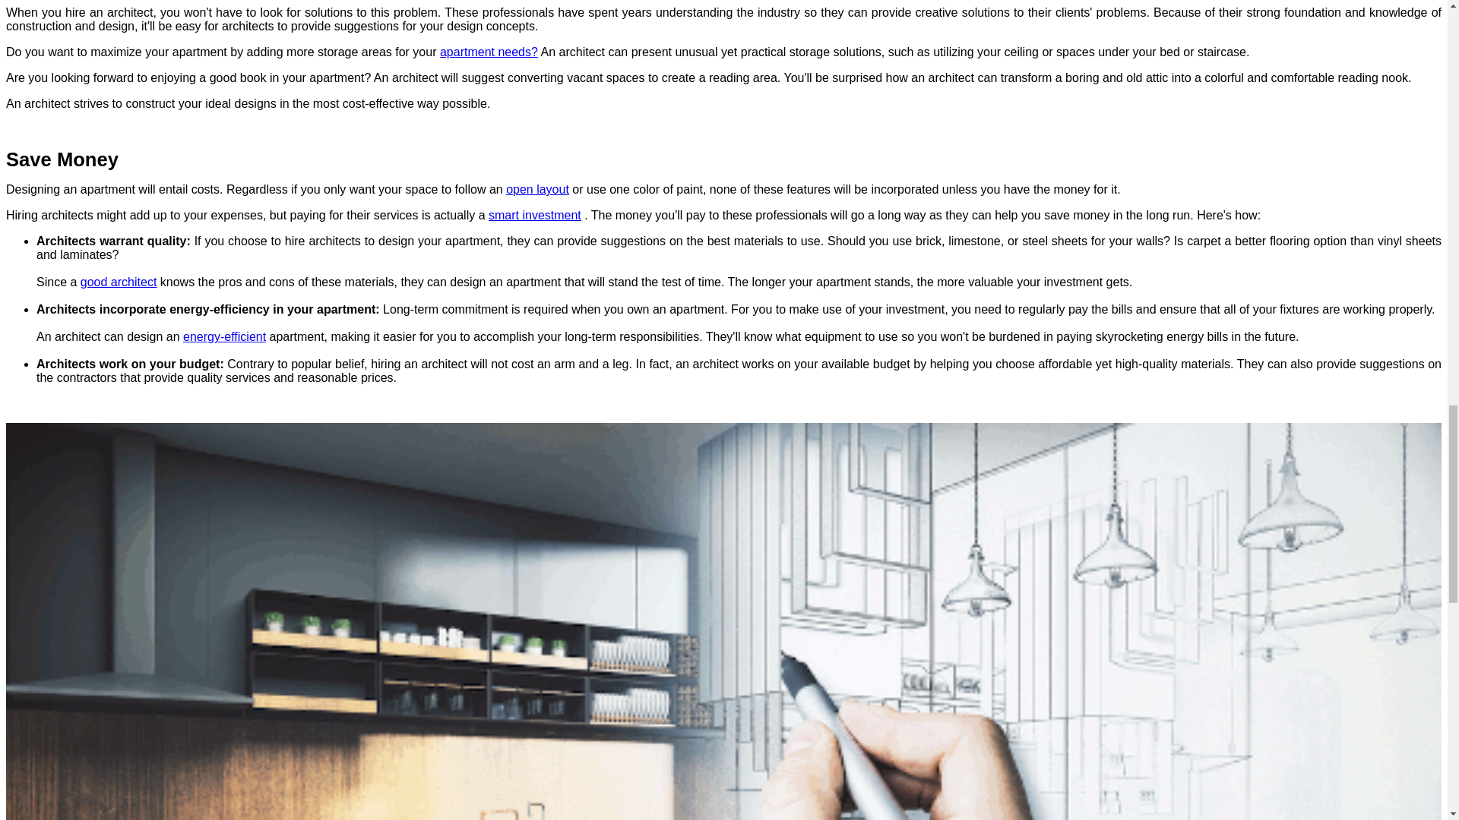 This screenshot has width=1459, height=820. What do you see at coordinates (537, 189) in the screenshot?
I see `open layout` at bounding box center [537, 189].